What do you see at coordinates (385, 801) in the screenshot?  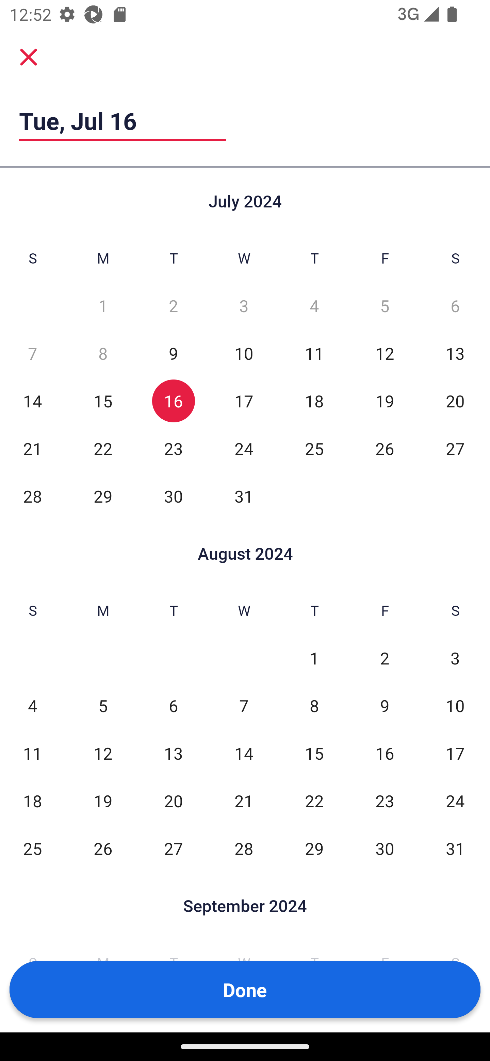 I see `23 Fri, Aug 23, Not Selected` at bounding box center [385, 801].